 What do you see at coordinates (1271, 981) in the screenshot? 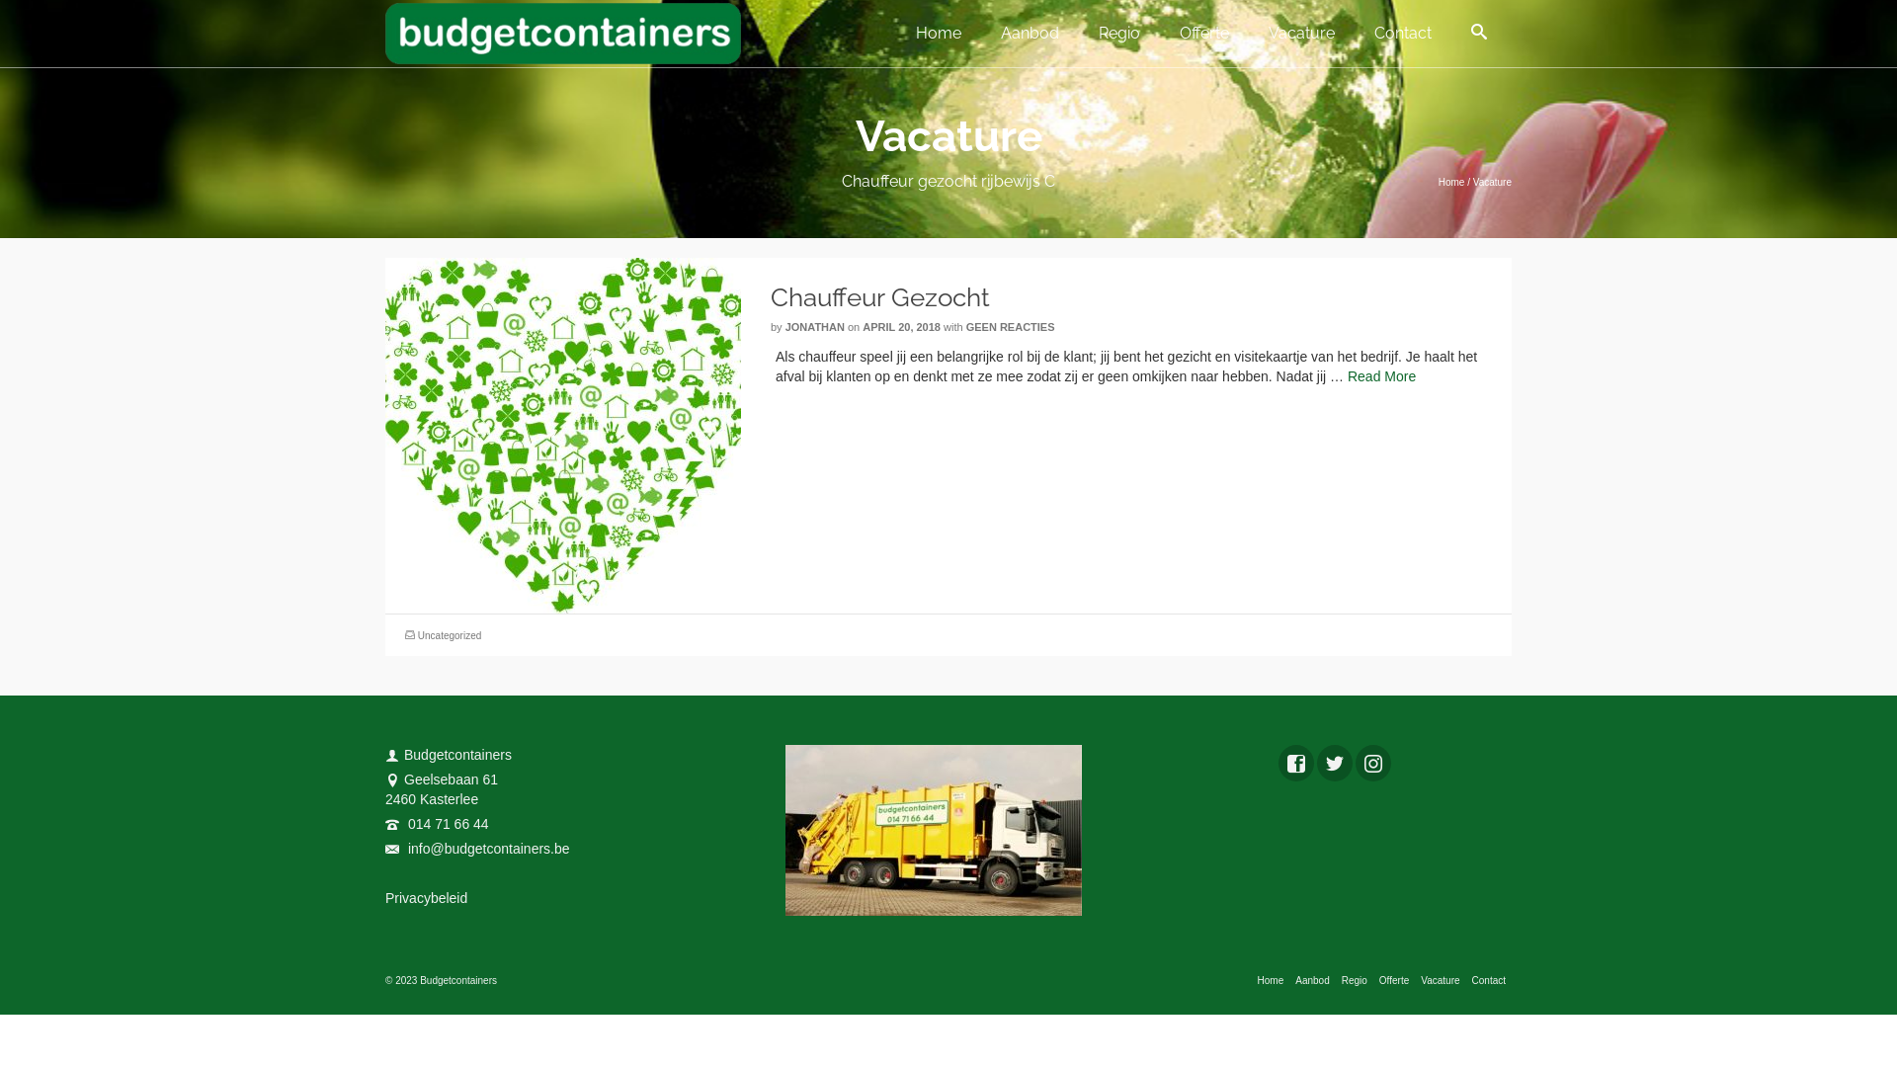
I see `Home` at bounding box center [1271, 981].